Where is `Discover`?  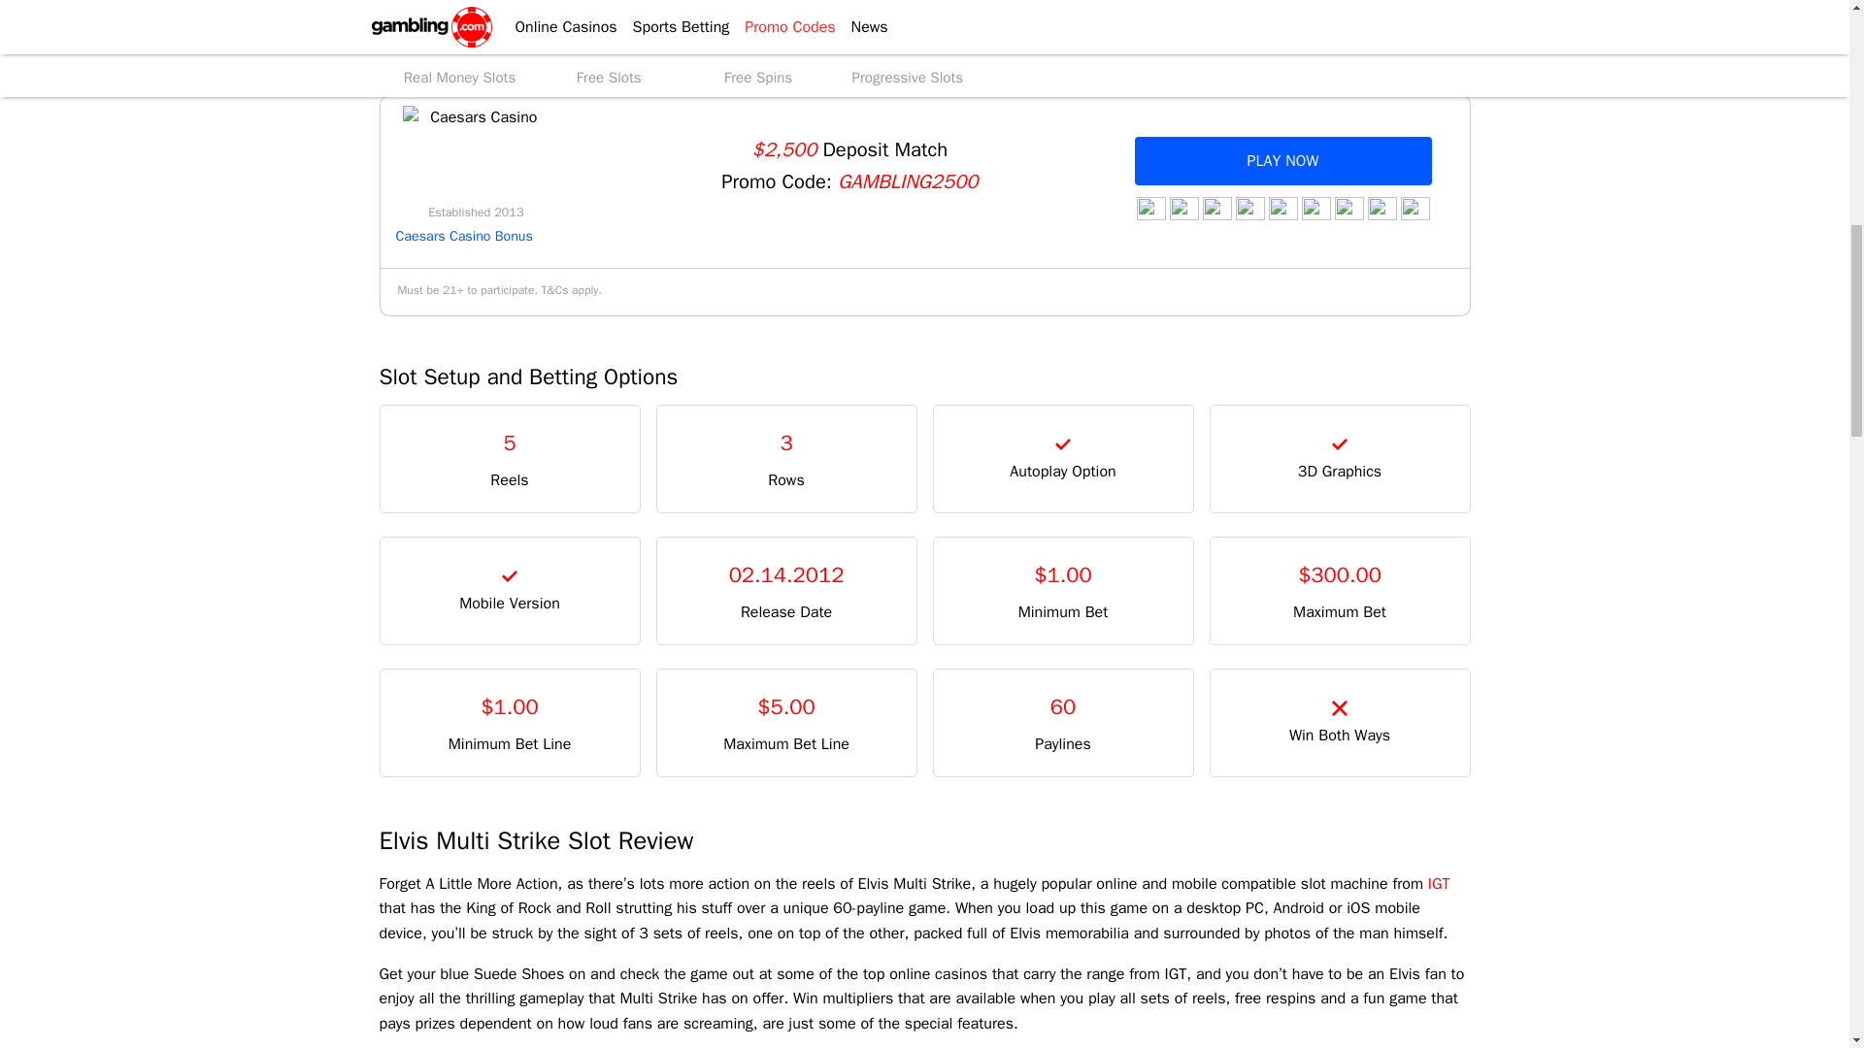 Discover is located at coordinates (1315, 208).